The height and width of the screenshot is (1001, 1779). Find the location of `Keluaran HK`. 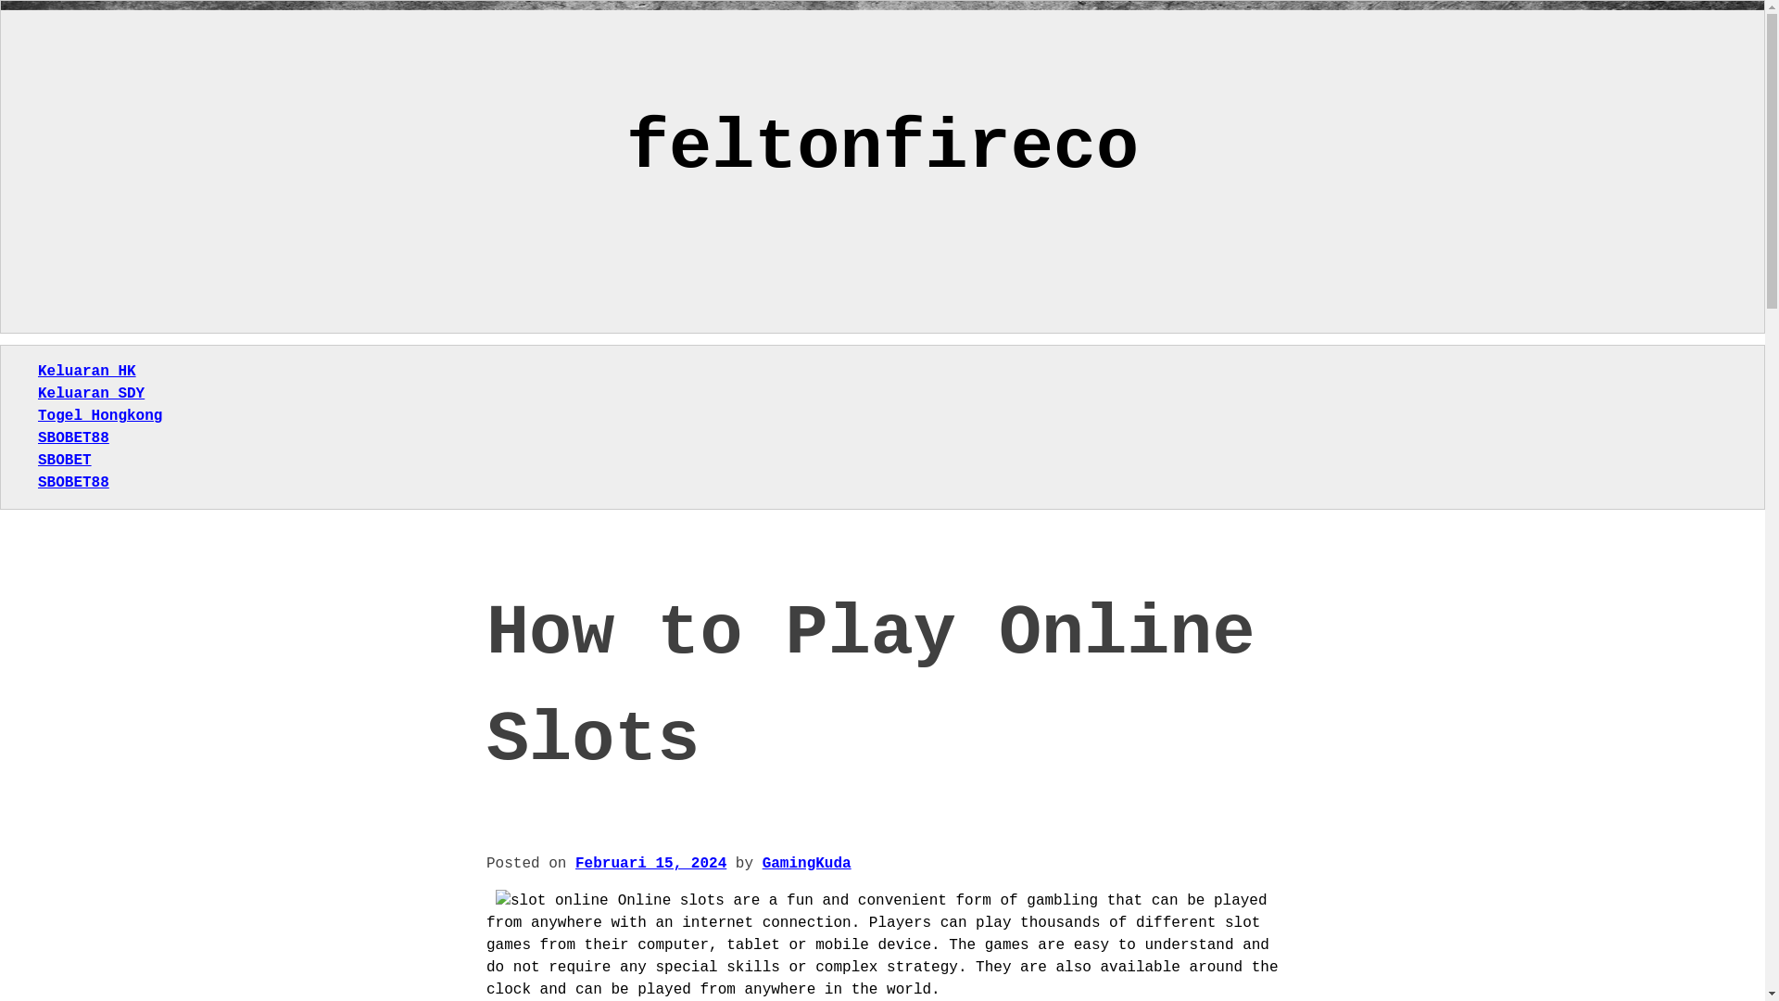

Keluaran HK is located at coordinates (87, 372).